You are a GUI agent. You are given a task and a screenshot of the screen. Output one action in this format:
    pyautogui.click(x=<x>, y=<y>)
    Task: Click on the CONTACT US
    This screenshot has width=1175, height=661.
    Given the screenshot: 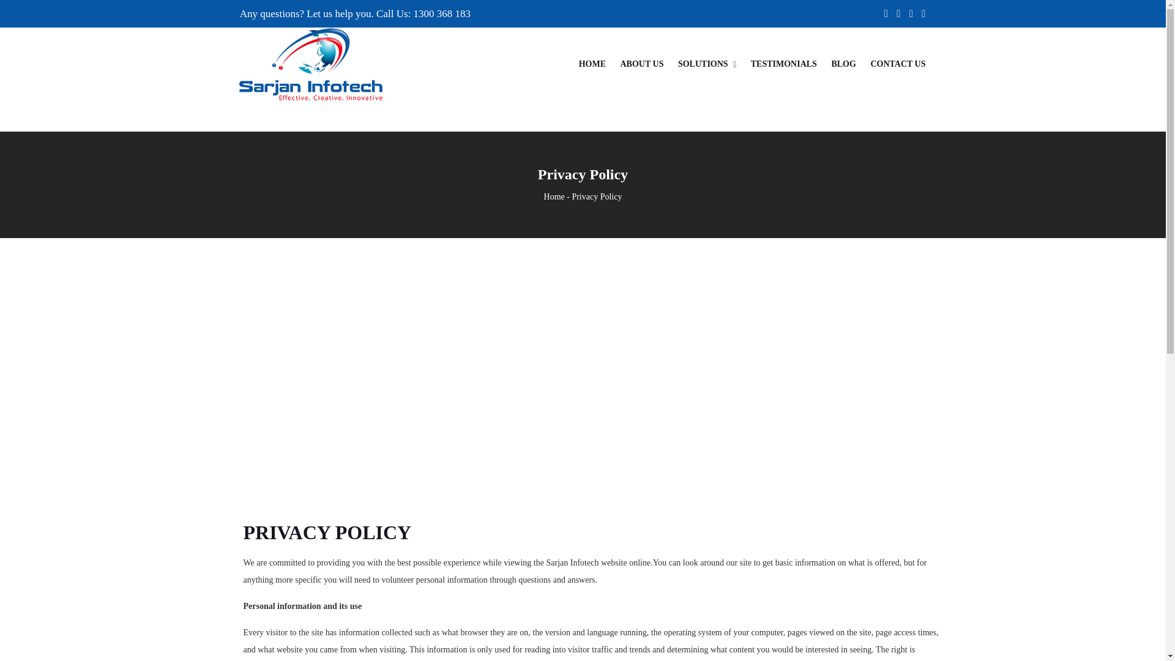 What is the action you would take?
    pyautogui.click(x=898, y=64)
    